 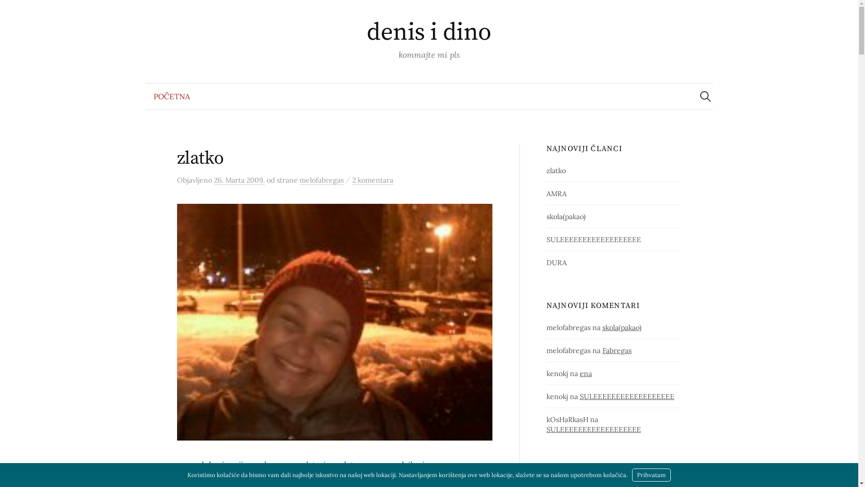 What do you see at coordinates (622, 327) in the screenshot?
I see `skola(pakao)` at bounding box center [622, 327].